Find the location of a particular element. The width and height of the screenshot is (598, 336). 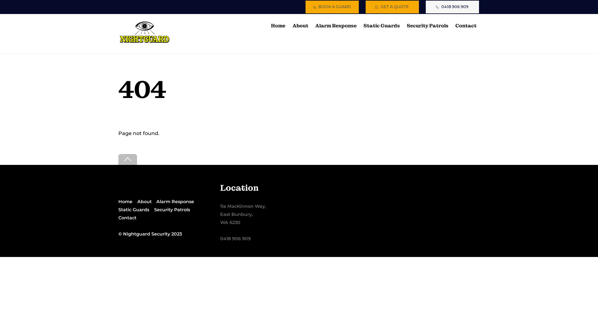

Contact is located at coordinates (127, 218).